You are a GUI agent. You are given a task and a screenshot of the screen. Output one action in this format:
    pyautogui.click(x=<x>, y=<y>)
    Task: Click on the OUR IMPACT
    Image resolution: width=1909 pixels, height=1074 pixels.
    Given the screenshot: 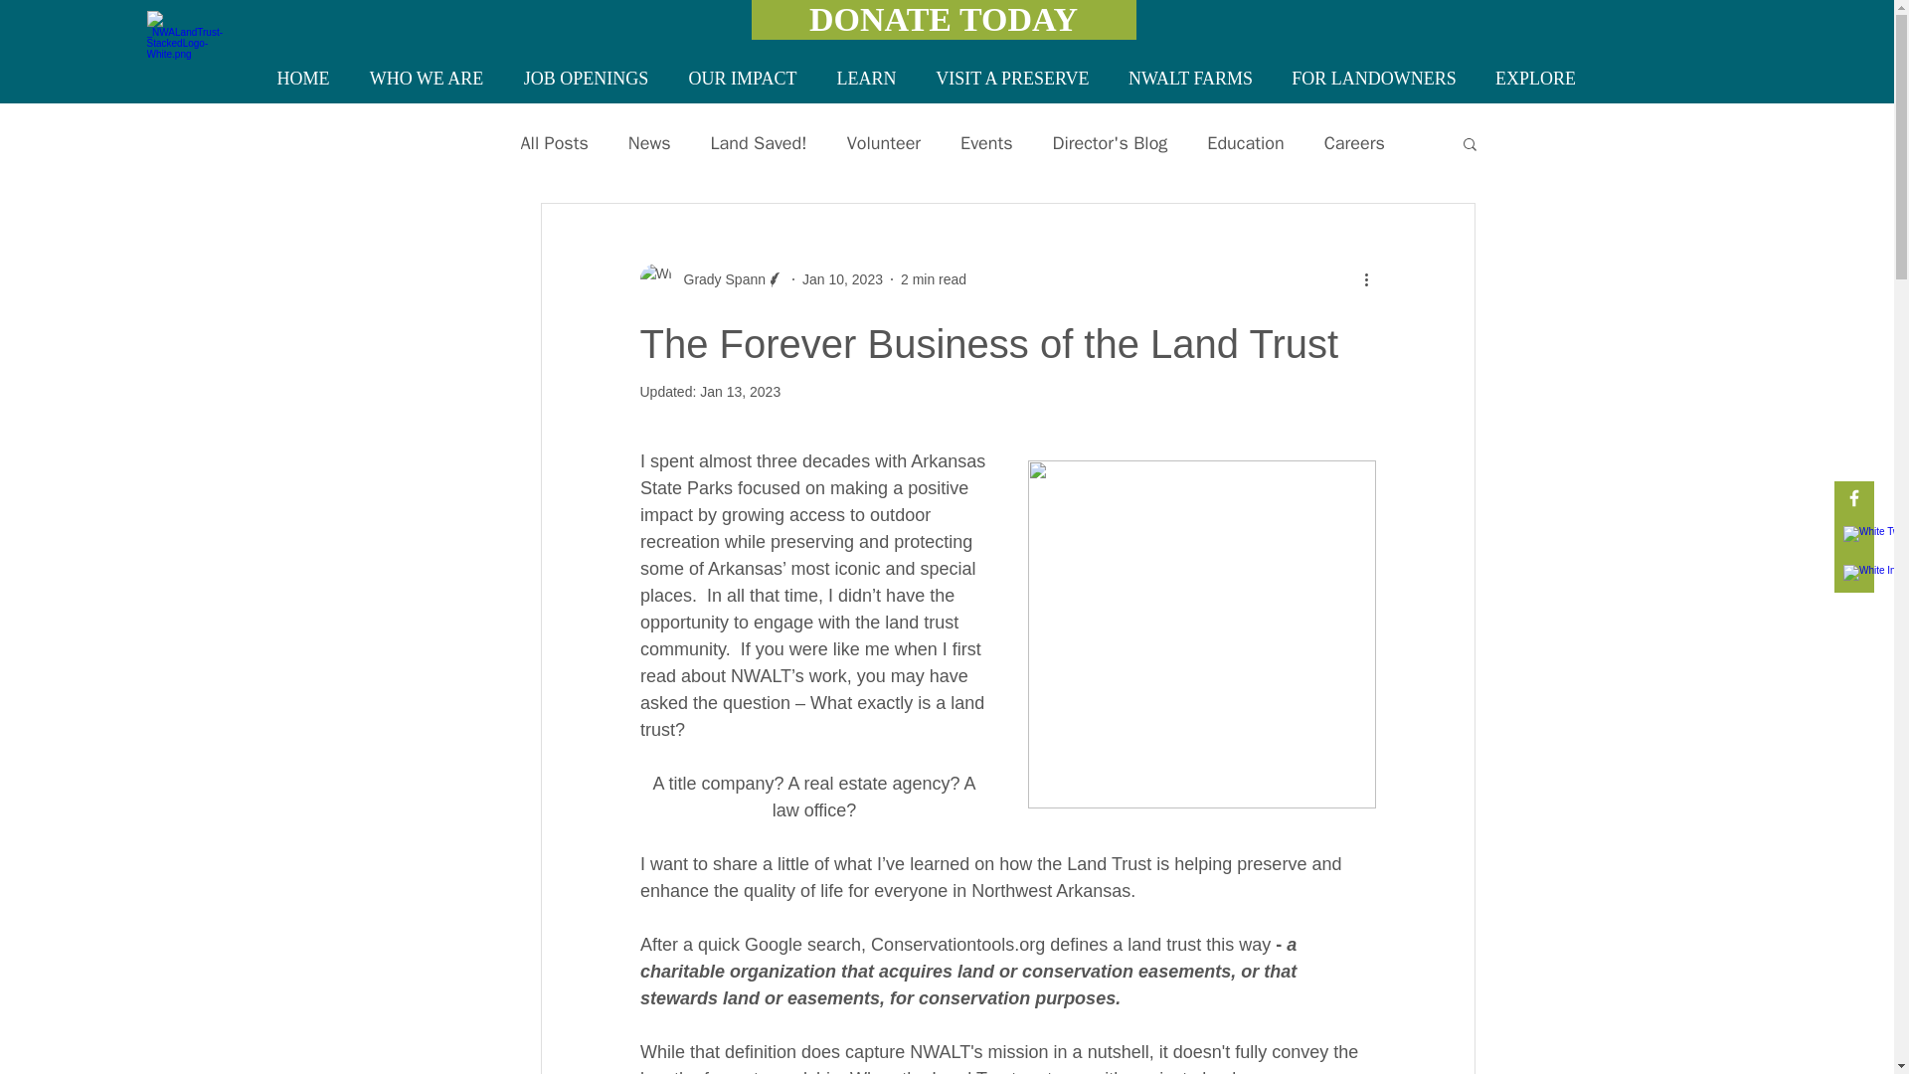 What is the action you would take?
    pyautogui.click(x=742, y=79)
    